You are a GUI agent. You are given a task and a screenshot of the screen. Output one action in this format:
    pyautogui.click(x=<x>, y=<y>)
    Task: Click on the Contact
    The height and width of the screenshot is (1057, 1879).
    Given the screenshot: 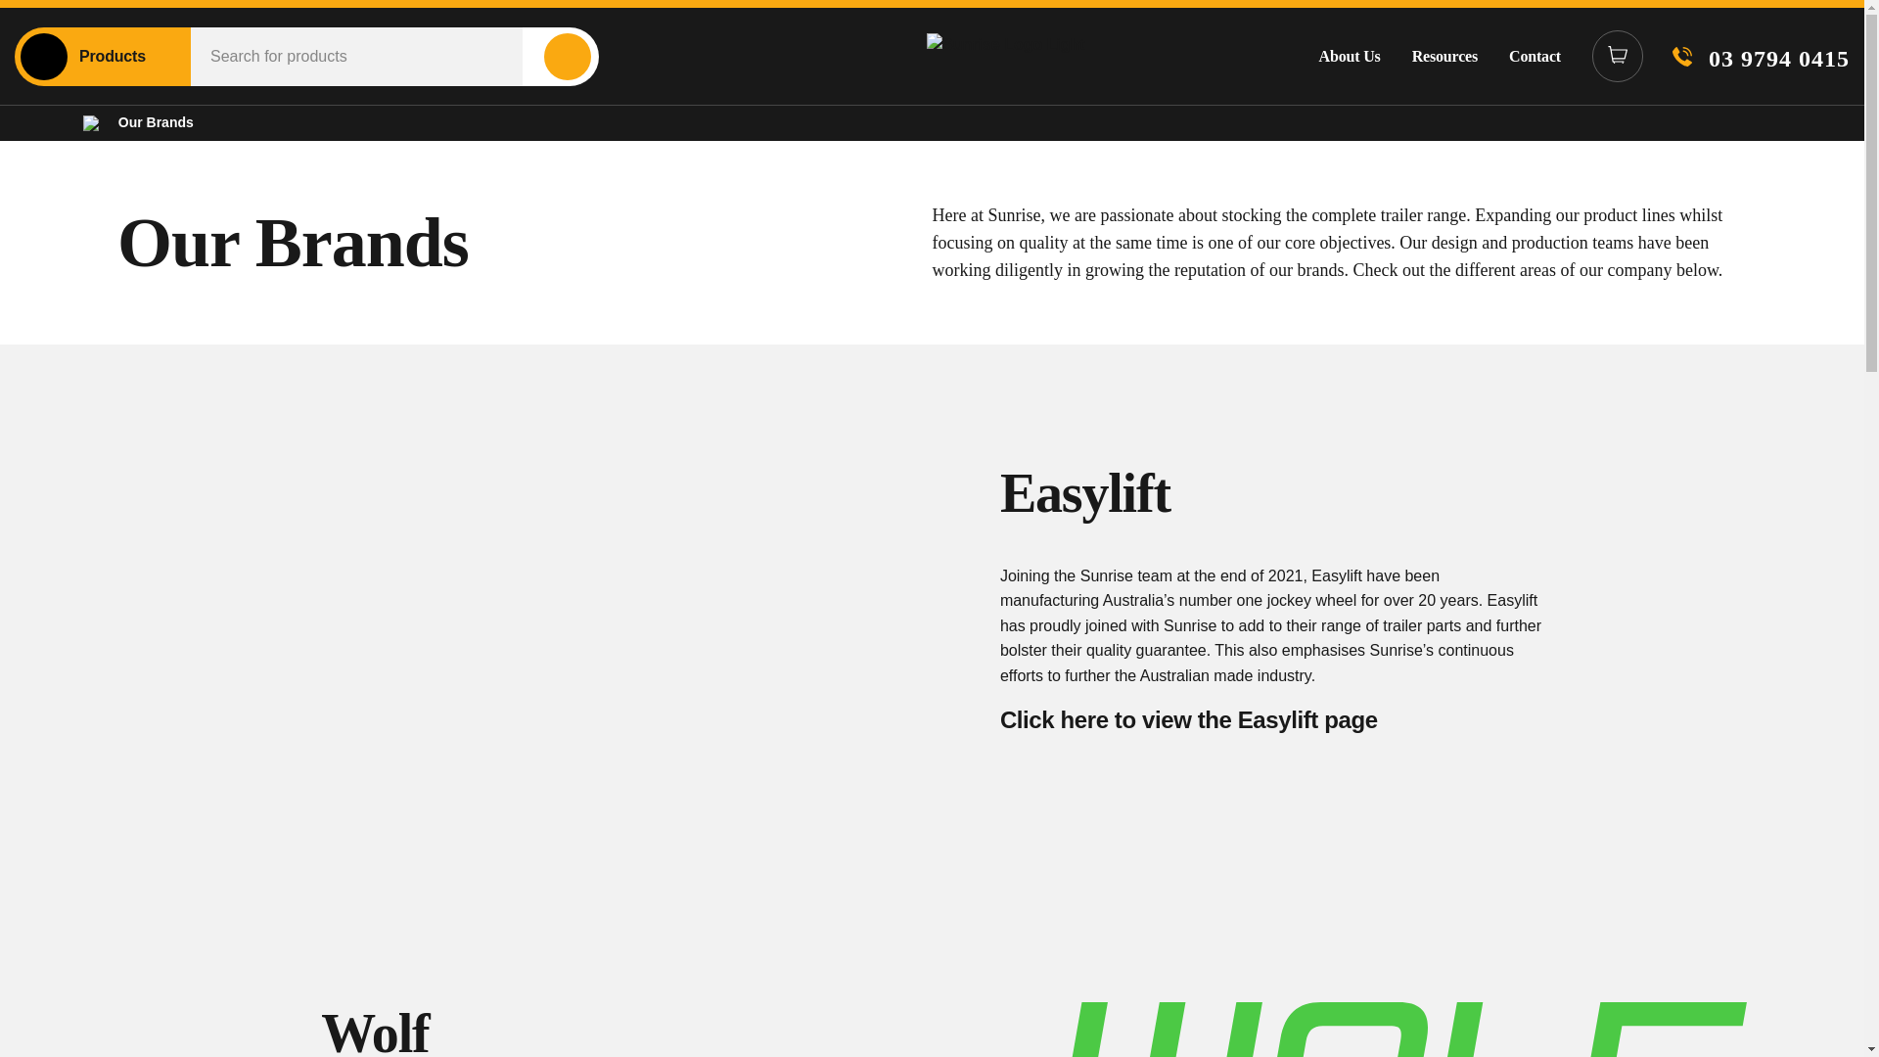 What is the action you would take?
    pyautogui.click(x=1535, y=56)
    